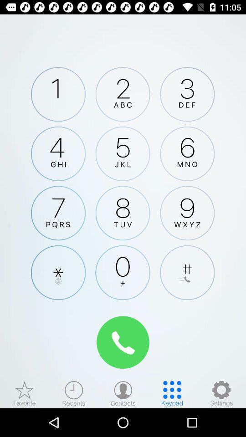  Describe the element at coordinates (187, 213) in the screenshot. I see `number 9` at that location.